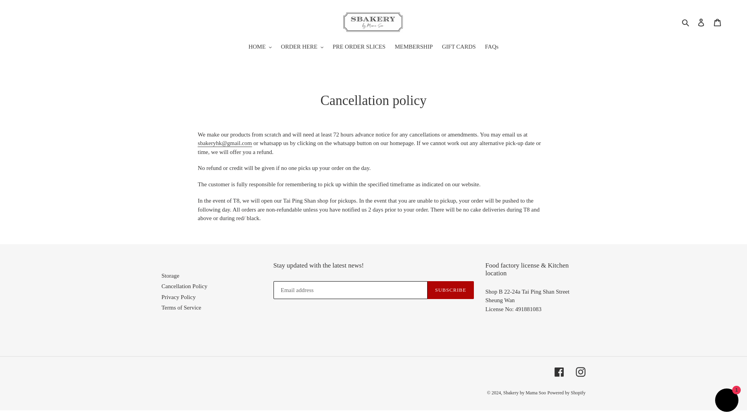 The width and height of the screenshot is (747, 420). I want to click on FAQs, so click(492, 47).